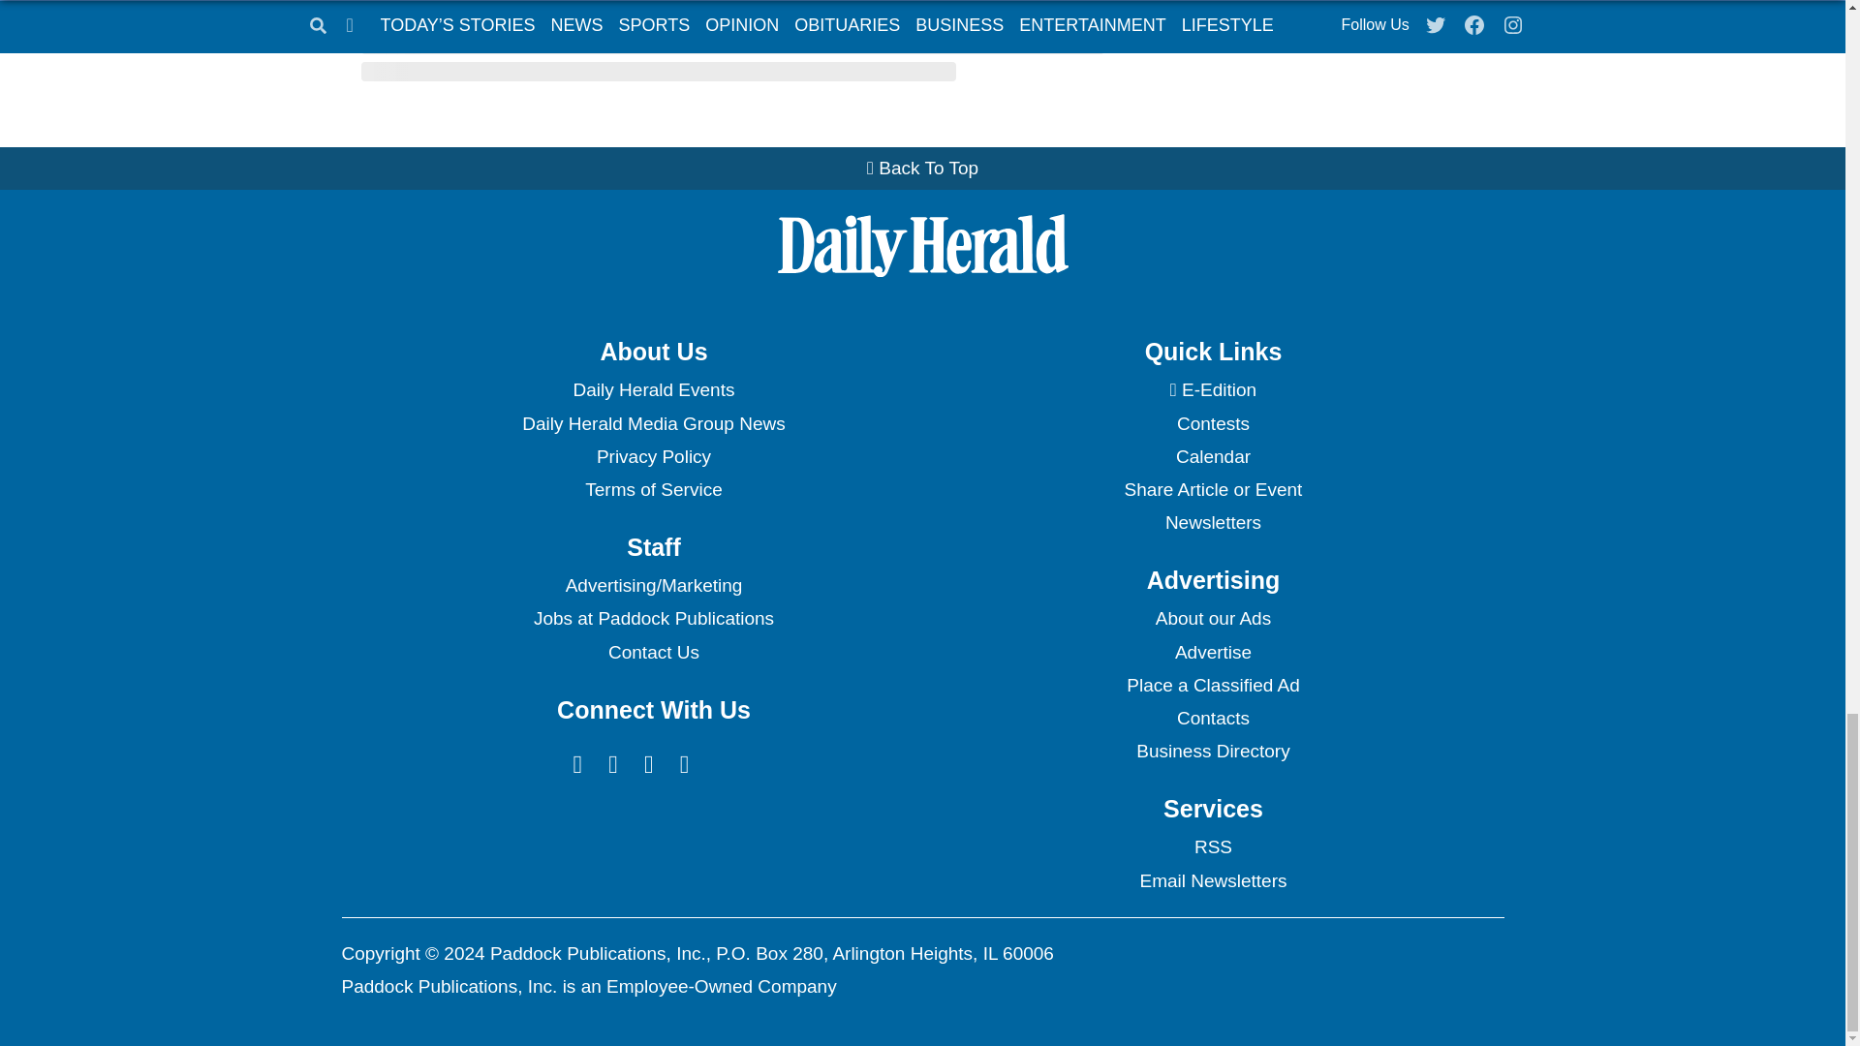 The image size is (1860, 1046). I want to click on Daily Herald Events, so click(653, 389).